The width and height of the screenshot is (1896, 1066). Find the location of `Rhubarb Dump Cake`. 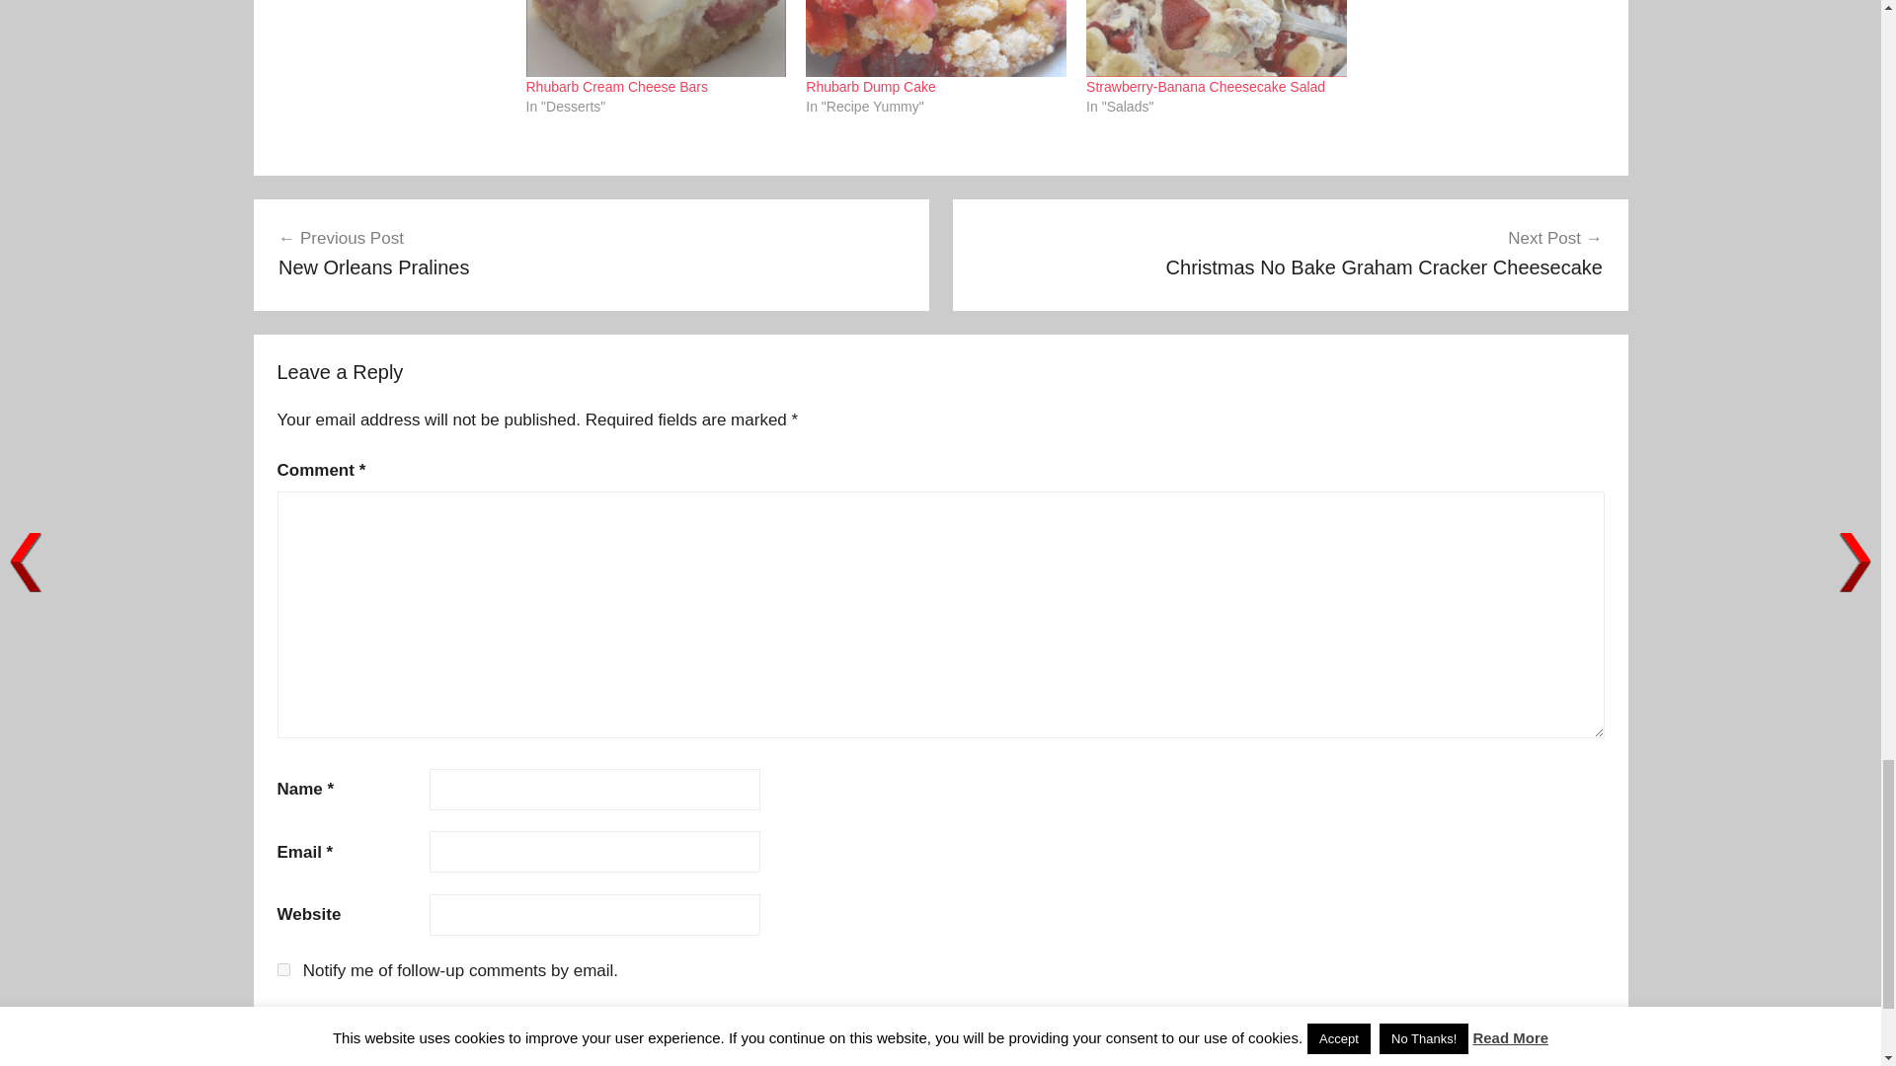

Rhubarb Dump Cake is located at coordinates (1206, 87).